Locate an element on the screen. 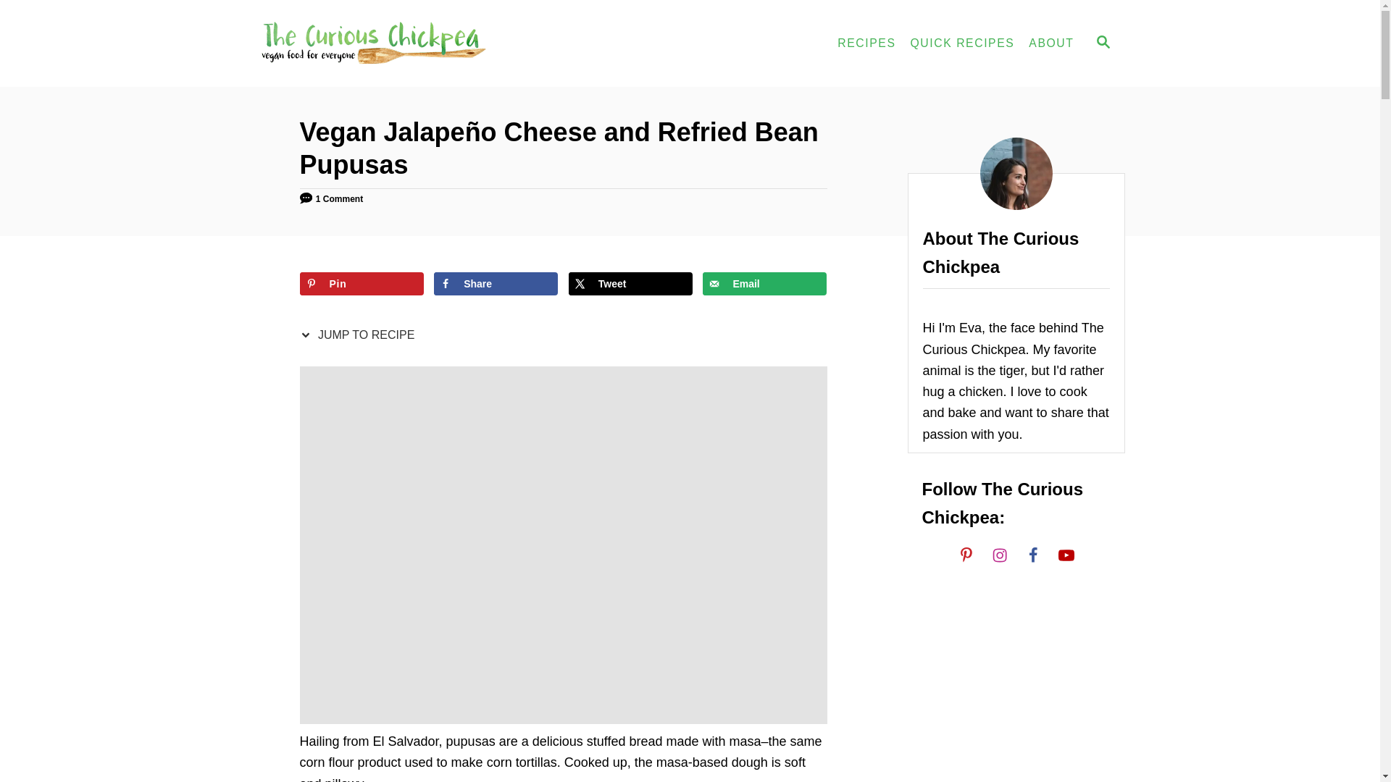  Save to Pinterest is located at coordinates (362, 284).